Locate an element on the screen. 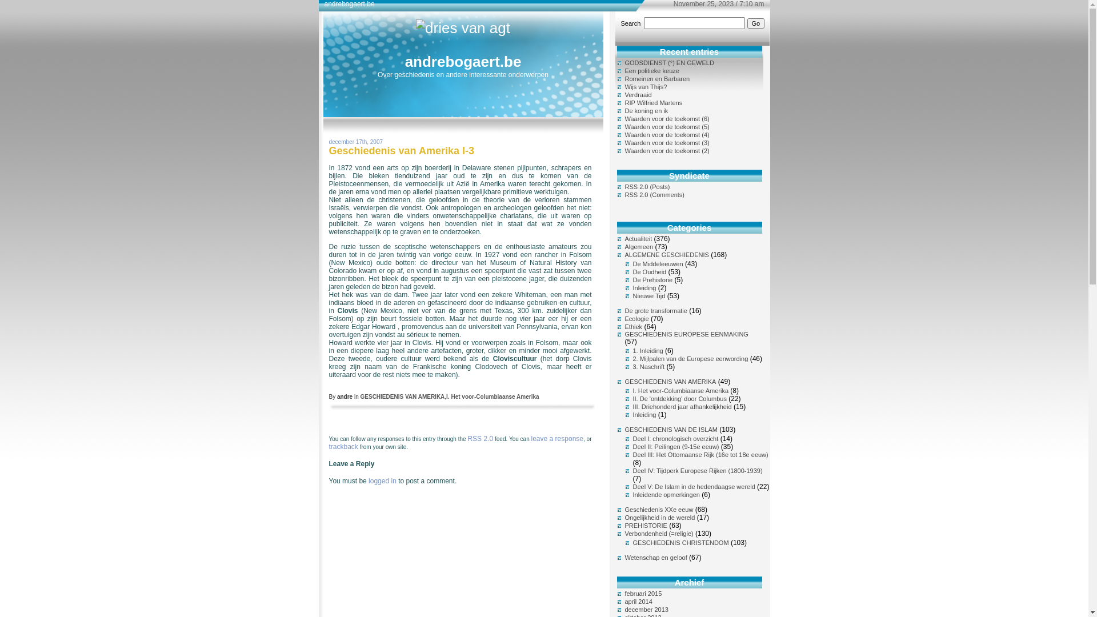 This screenshot has height=617, width=1097. ALGEMENE GESCHIEDENIS is located at coordinates (667, 255).